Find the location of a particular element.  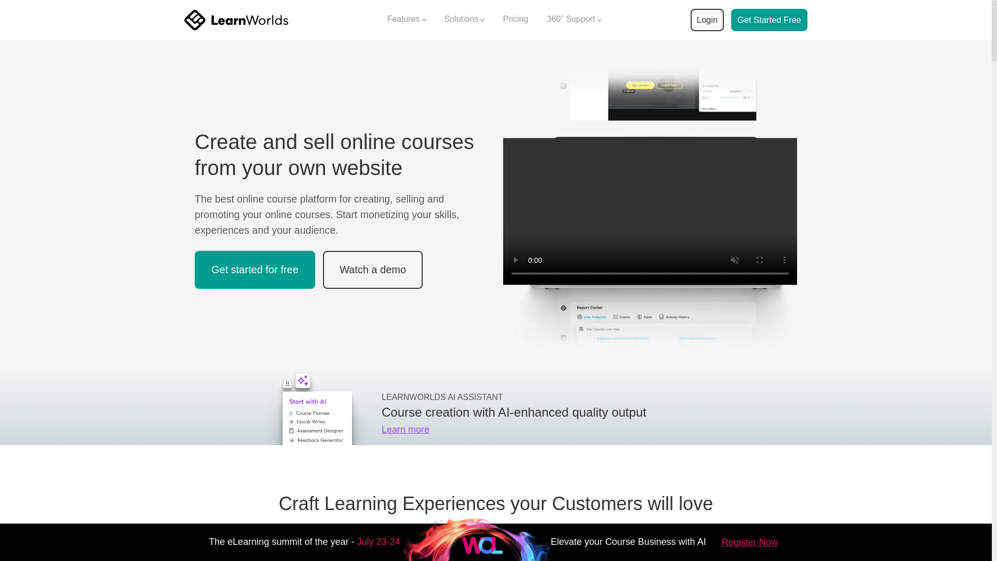

Login to your LearnWorlds account is located at coordinates (707, 20).